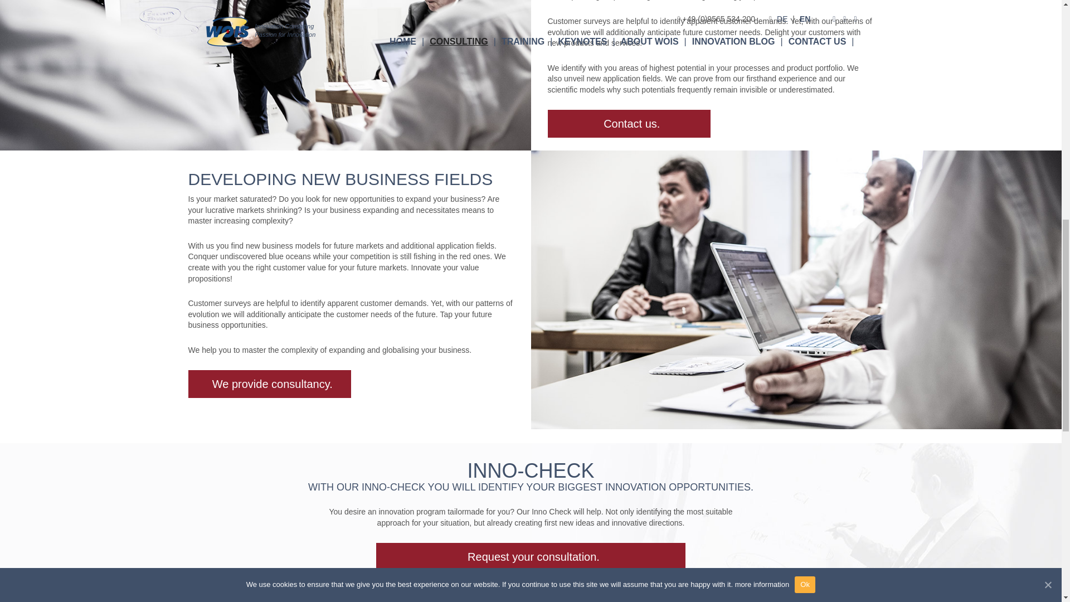 Image resolution: width=1070 pixels, height=602 pixels. What do you see at coordinates (270, 383) in the screenshot?
I see `We provide consultancy.` at bounding box center [270, 383].